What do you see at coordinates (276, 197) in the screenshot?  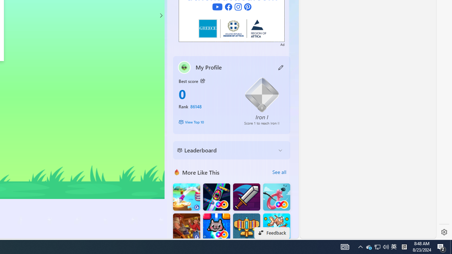 I see `Balloon FRVR` at bounding box center [276, 197].